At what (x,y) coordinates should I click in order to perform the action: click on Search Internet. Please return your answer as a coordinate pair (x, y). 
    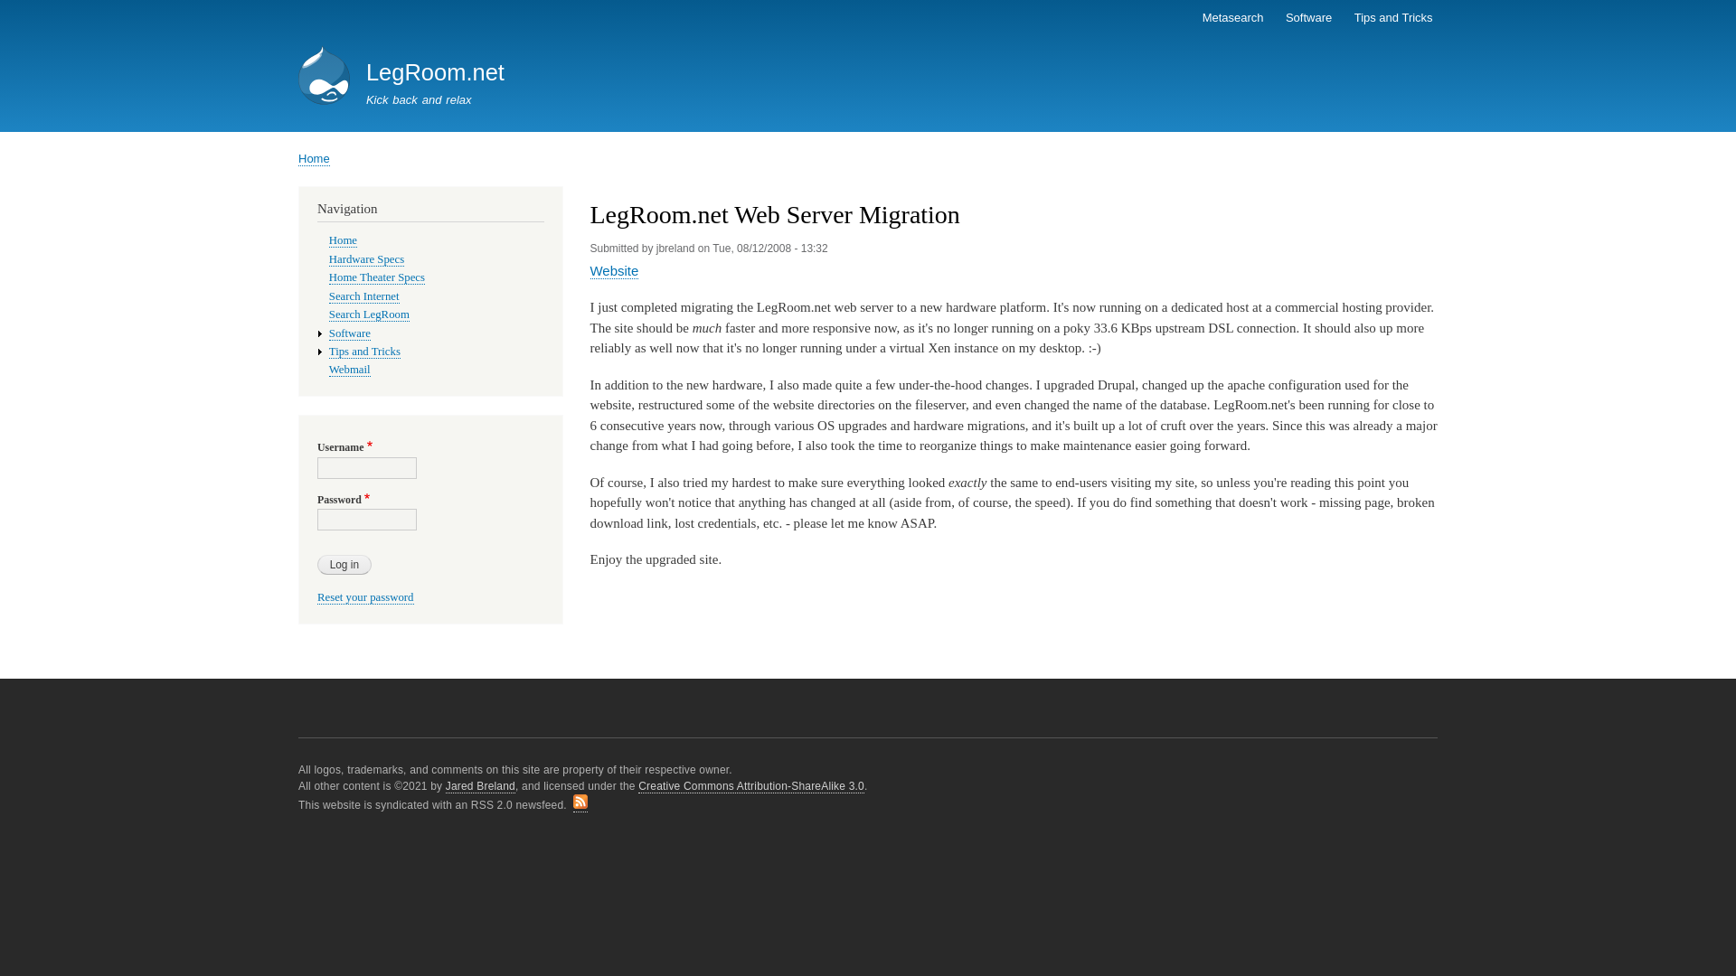
    Looking at the image, I should click on (363, 296).